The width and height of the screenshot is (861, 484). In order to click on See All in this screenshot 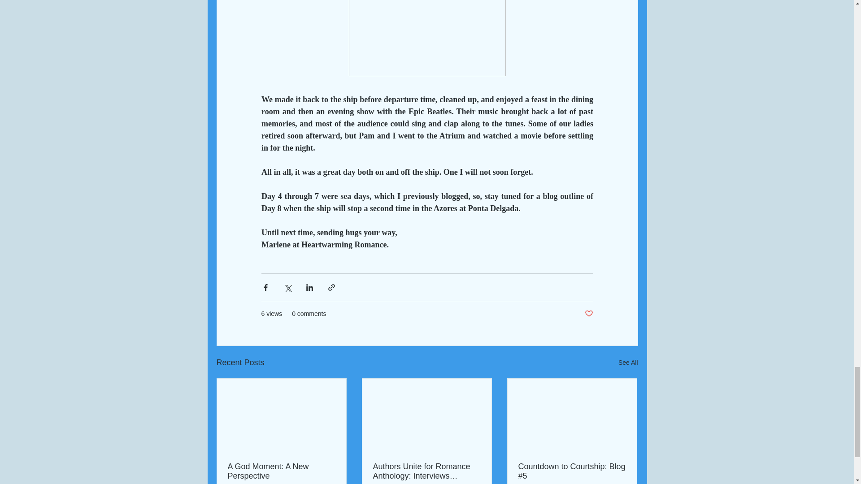, I will do `click(628, 363)`.